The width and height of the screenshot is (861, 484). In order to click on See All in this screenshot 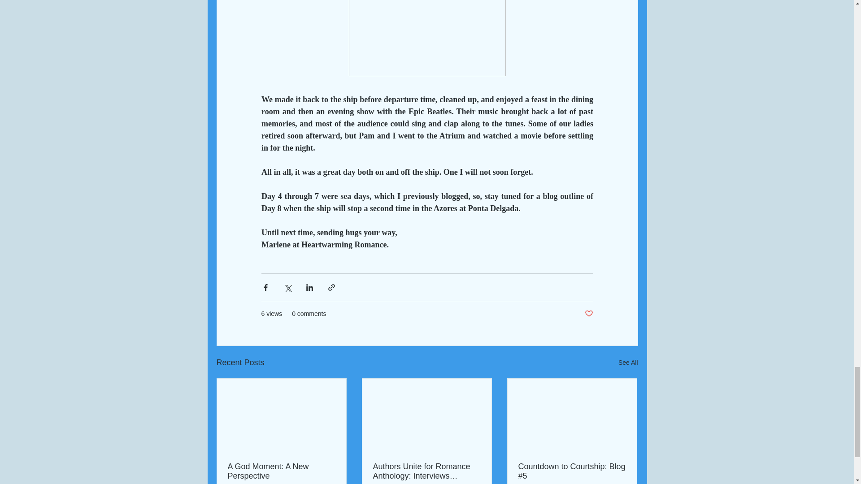, I will do `click(628, 363)`.